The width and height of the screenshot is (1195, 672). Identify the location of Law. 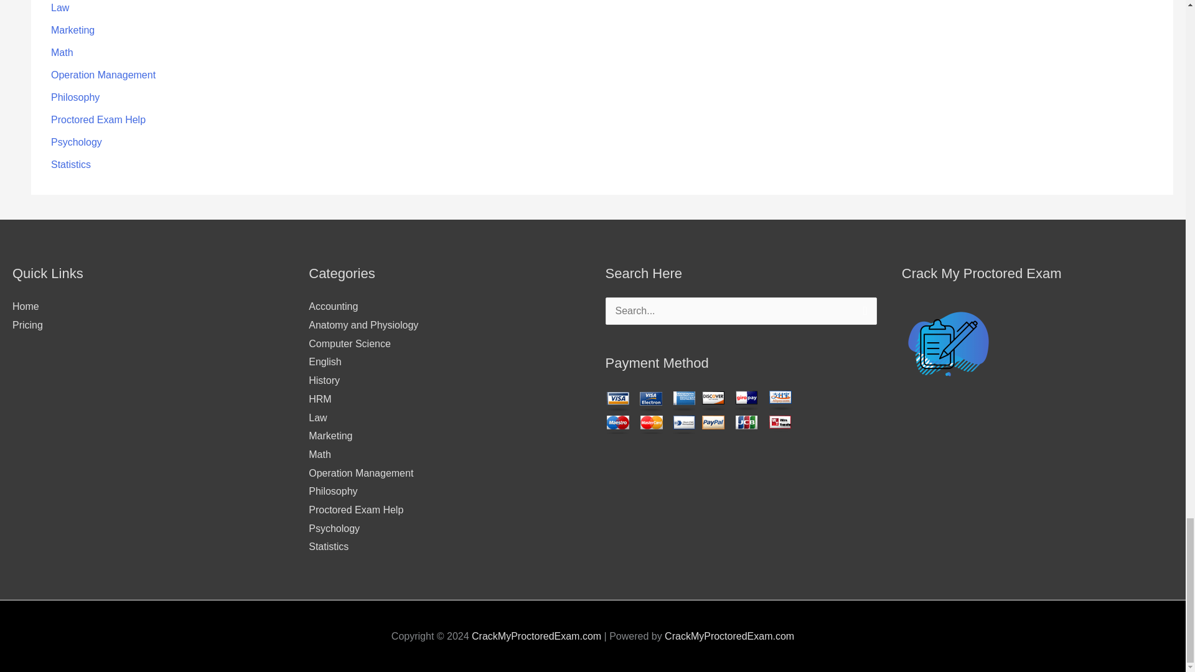
(60, 7).